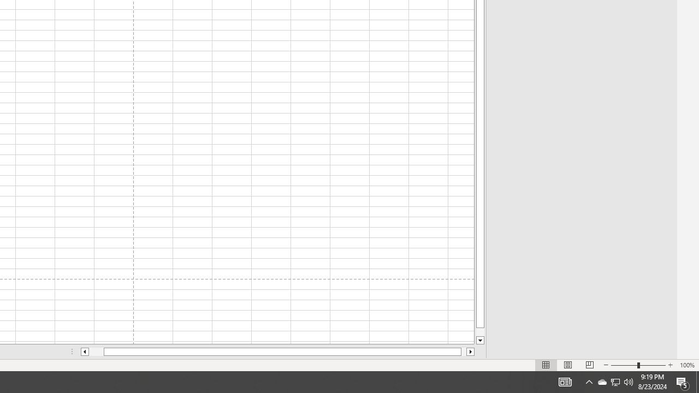 This screenshot has width=699, height=393. I want to click on Page left, so click(96, 352).